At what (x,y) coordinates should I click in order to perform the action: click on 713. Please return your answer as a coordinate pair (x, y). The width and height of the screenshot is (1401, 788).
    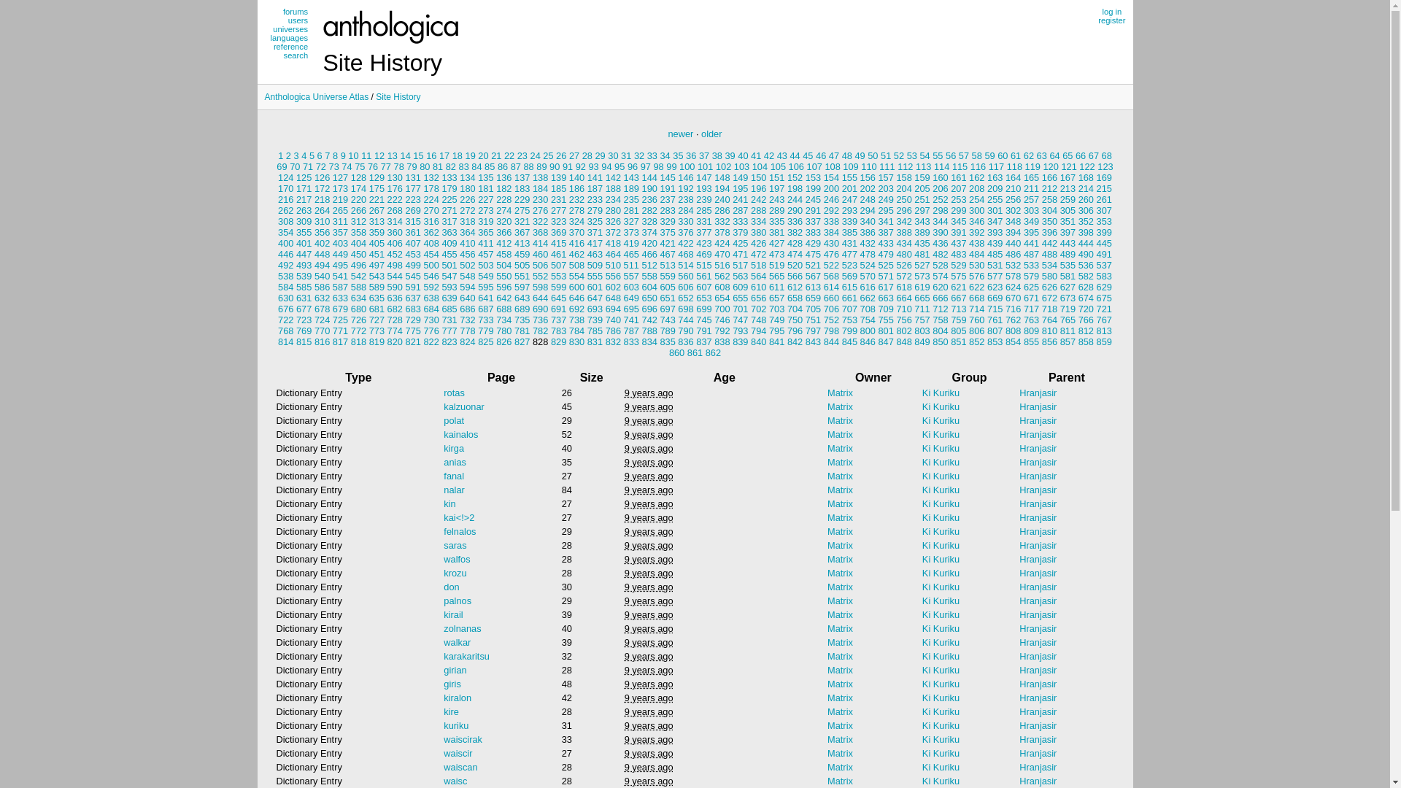
    Looking at the image, I should click on (959, 309).